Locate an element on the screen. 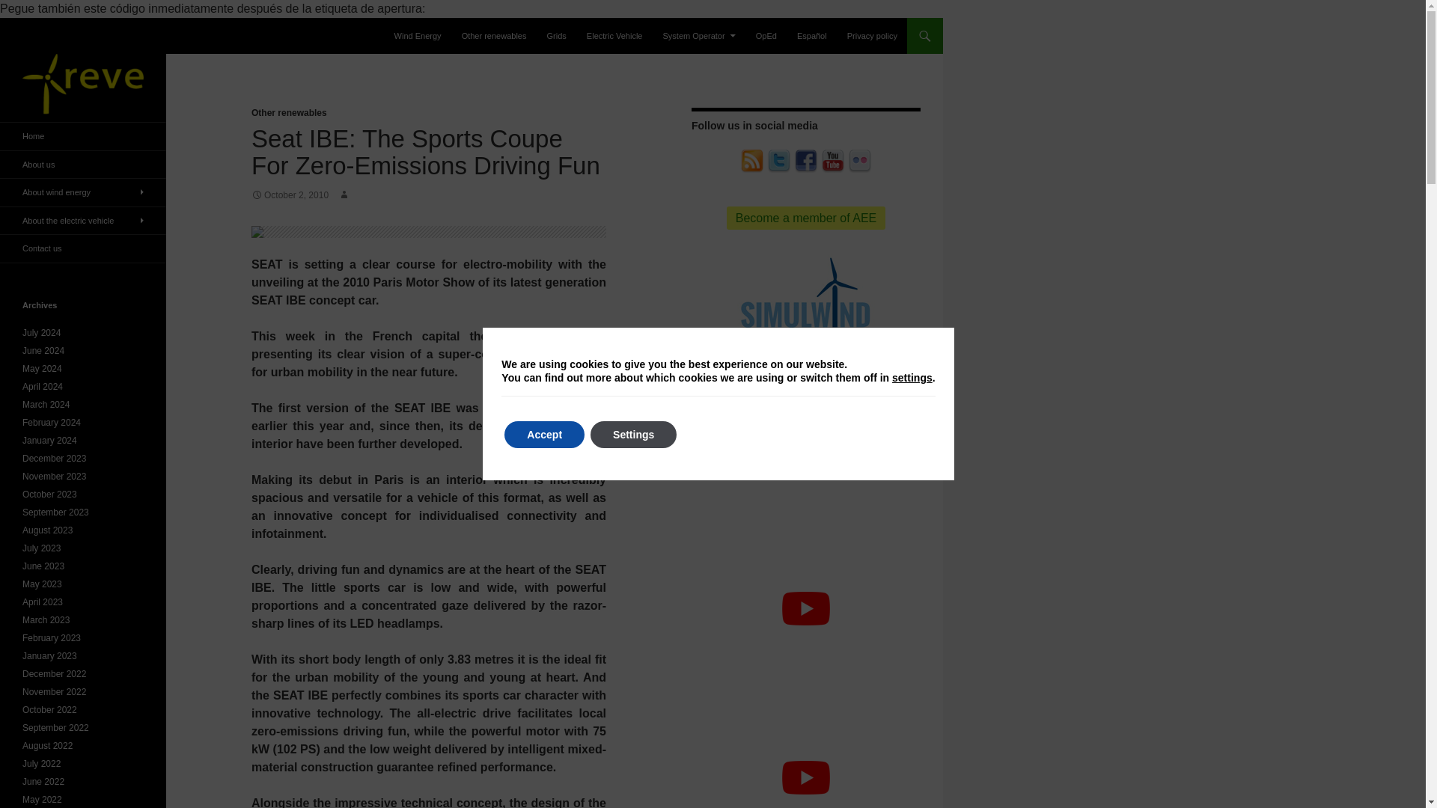 This screenshot has height=808, width=1437. youtube is located at coordinates (832, 160).